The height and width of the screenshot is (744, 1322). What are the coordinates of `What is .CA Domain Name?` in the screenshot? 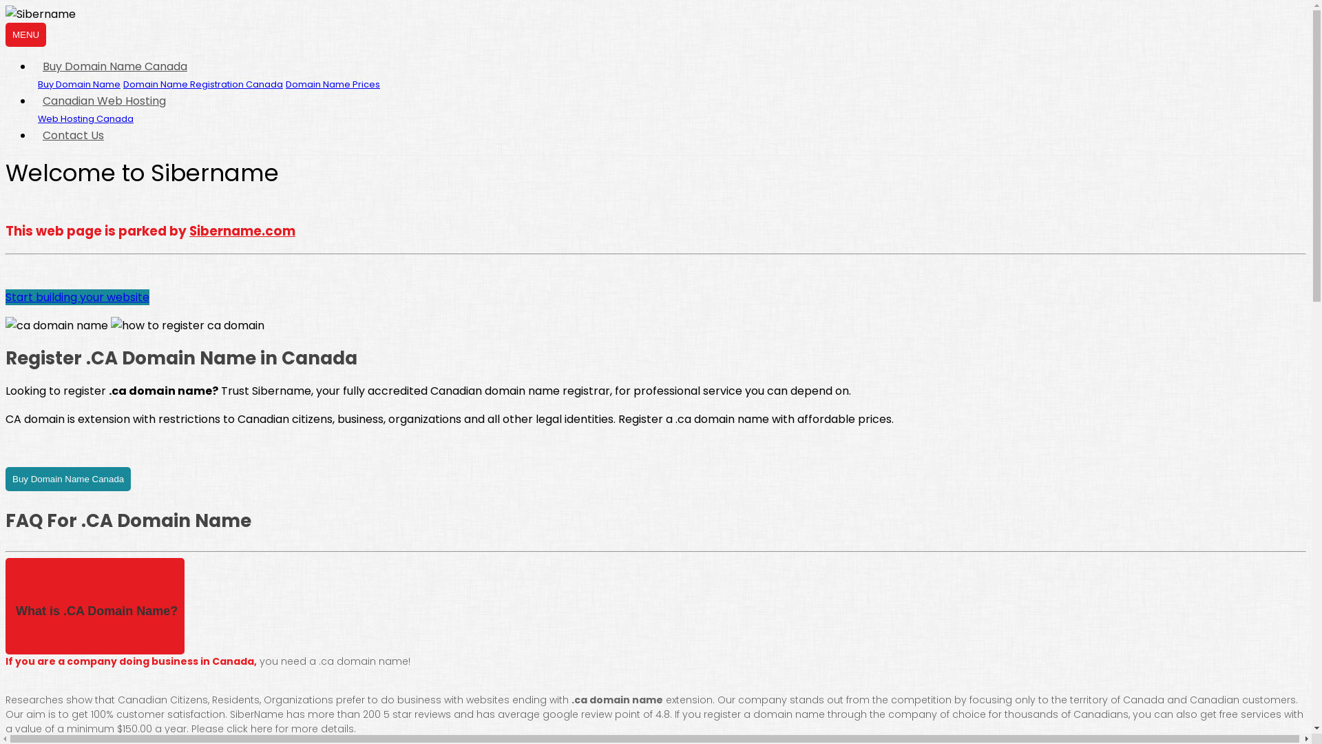 It's located at (95, 606).